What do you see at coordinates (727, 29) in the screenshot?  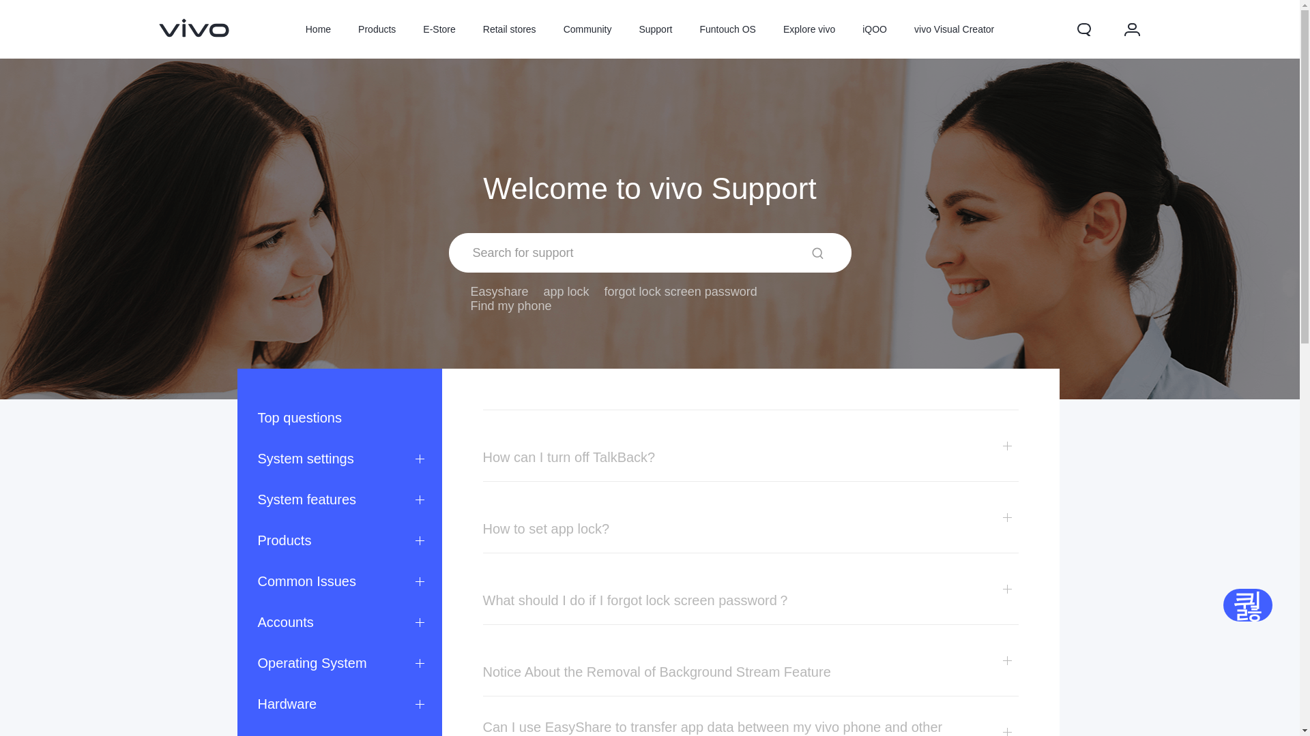 I see `Funtouch OS` at bounding box center [727, 29].